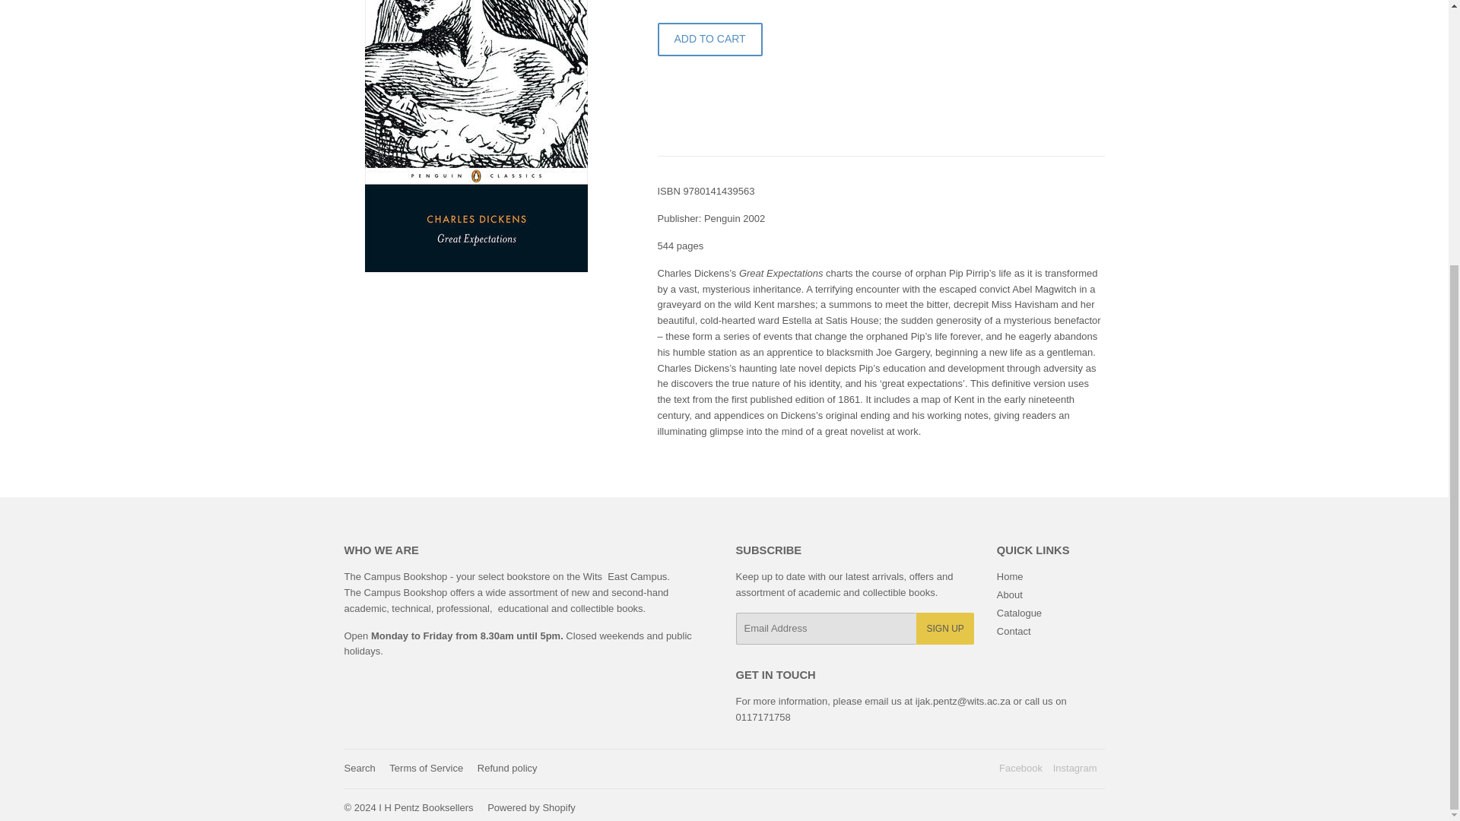 This screenshot has width=1460, height=821. I want to click on I H Pentz Booksellers on Instagram, so click(1075, 768).